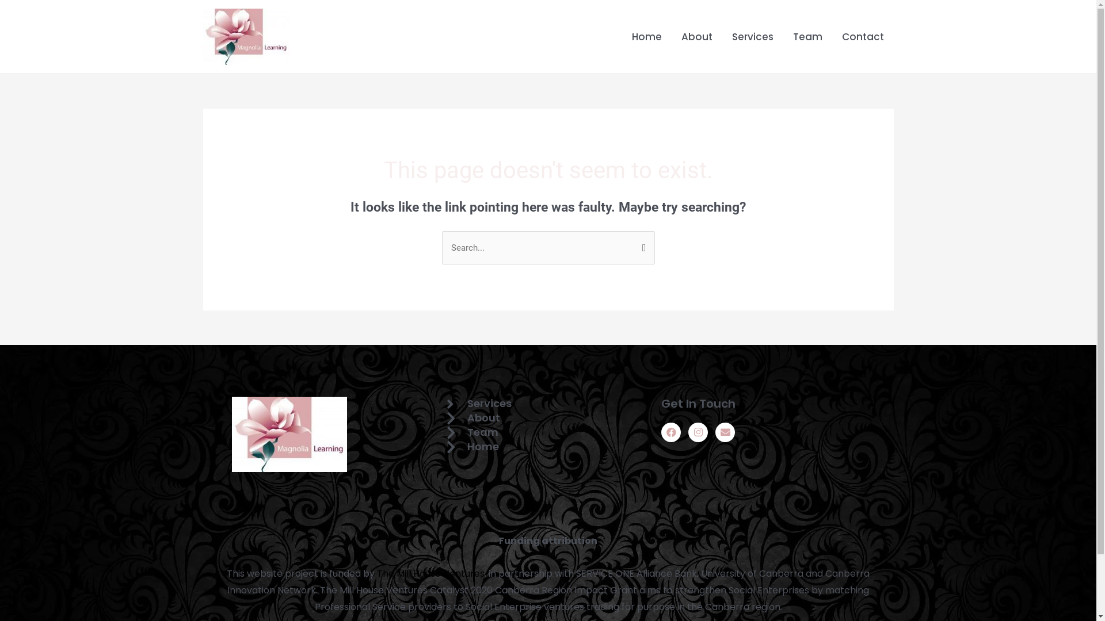 Image resolution: width=1105 pixels, height=621 pixels. What do you see at coordinates (696, 37) in the screenshot?
I see `About` at bounding box center [696, 37].